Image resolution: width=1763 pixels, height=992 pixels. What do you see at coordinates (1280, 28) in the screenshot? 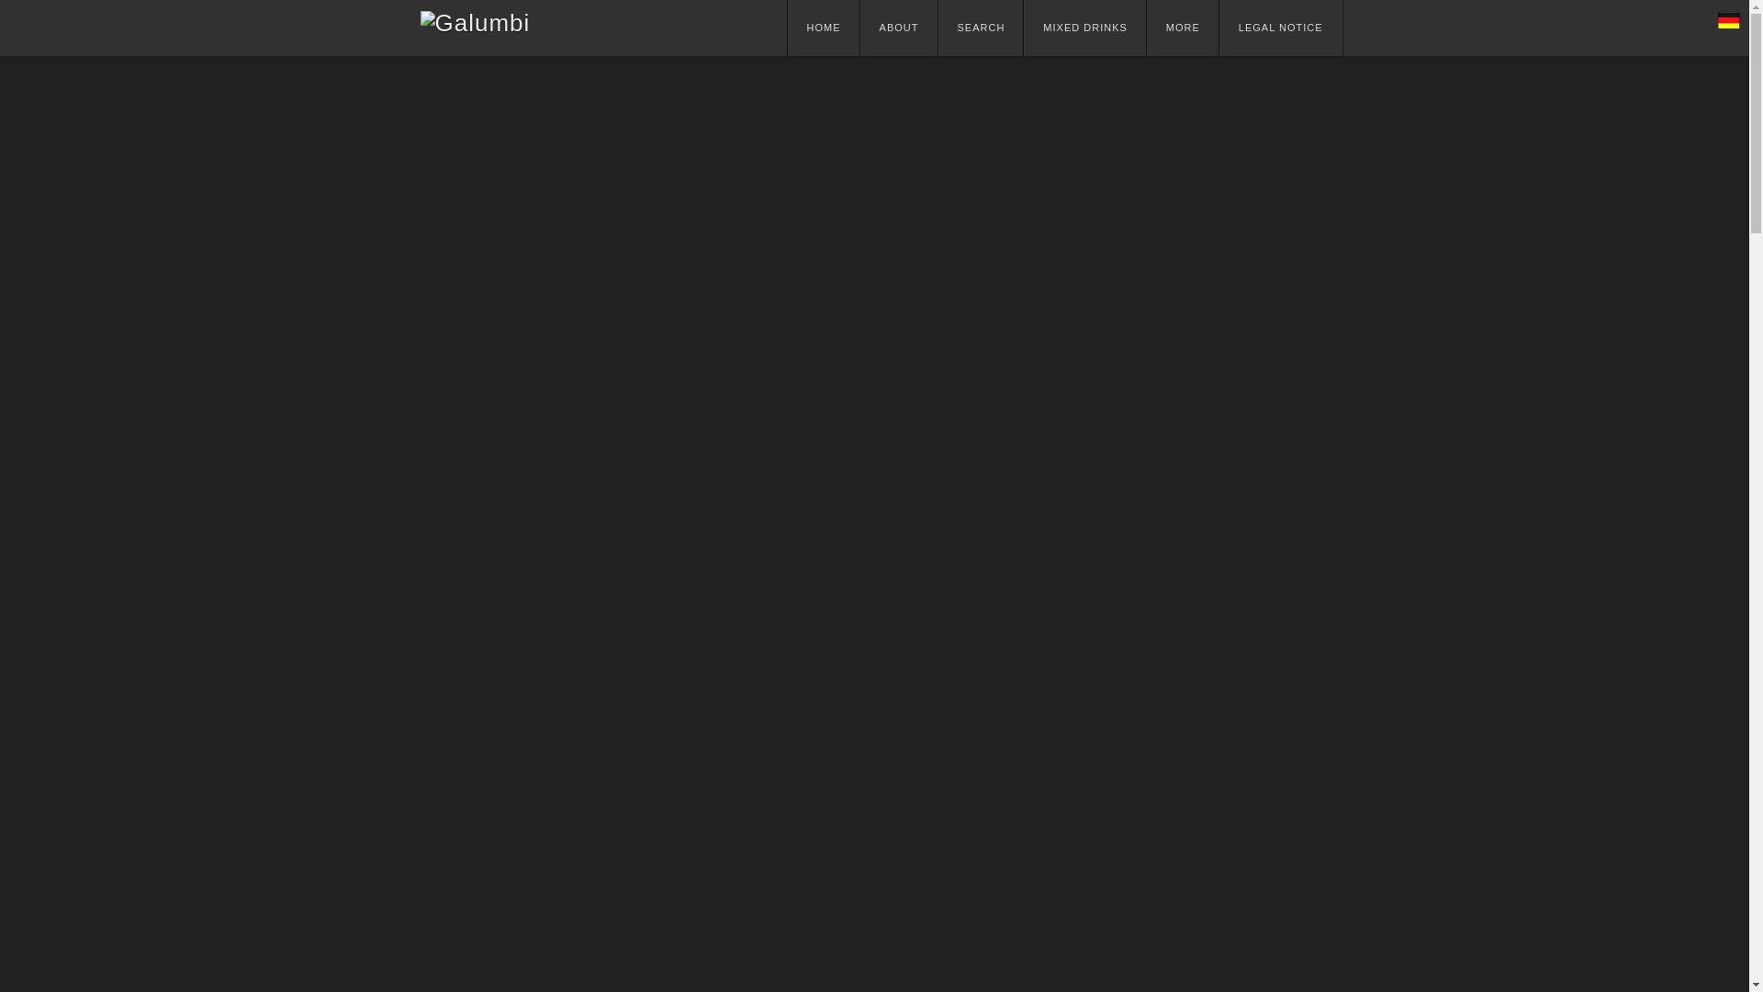
I see `LEGAL NOTICE` at bounding box center [1280, 28].